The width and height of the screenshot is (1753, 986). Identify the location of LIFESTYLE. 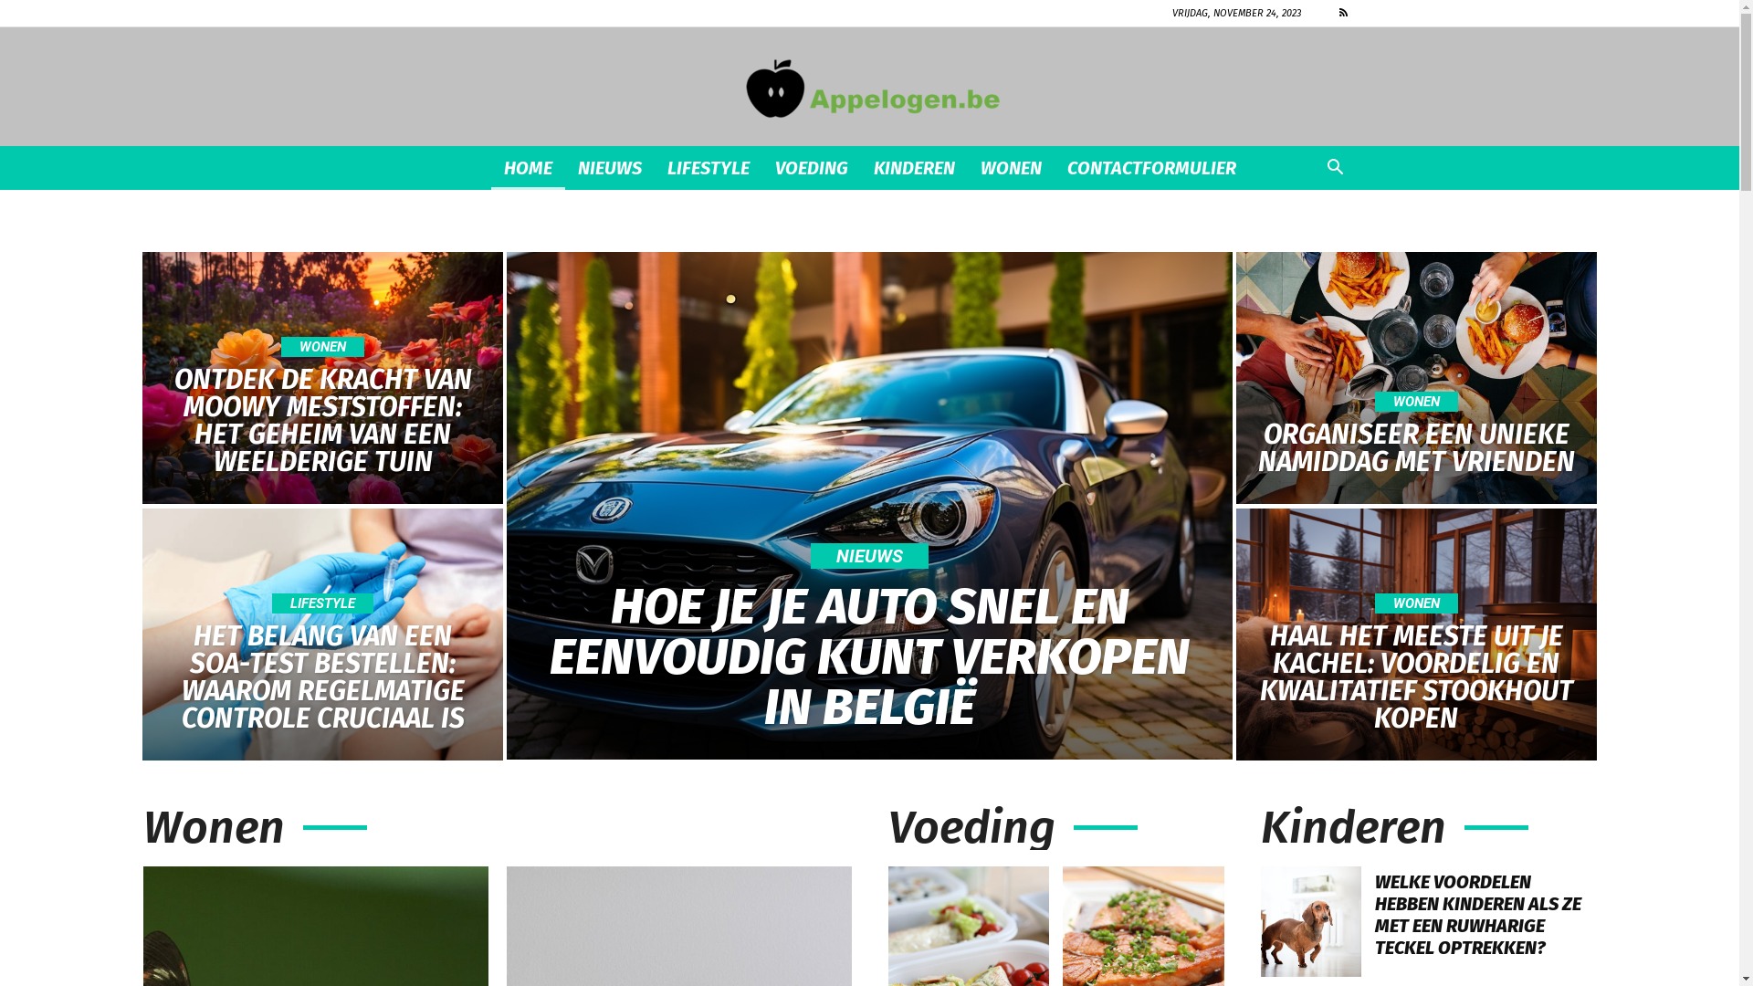
(708, 168).